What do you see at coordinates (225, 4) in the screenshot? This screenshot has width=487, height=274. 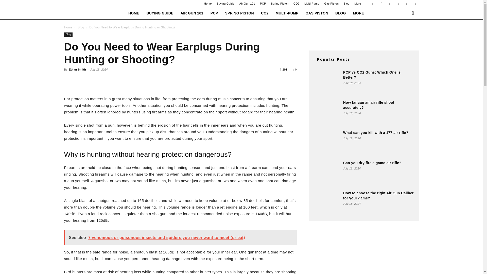 I see `Buying Guide` at bounding box center [225, 4].